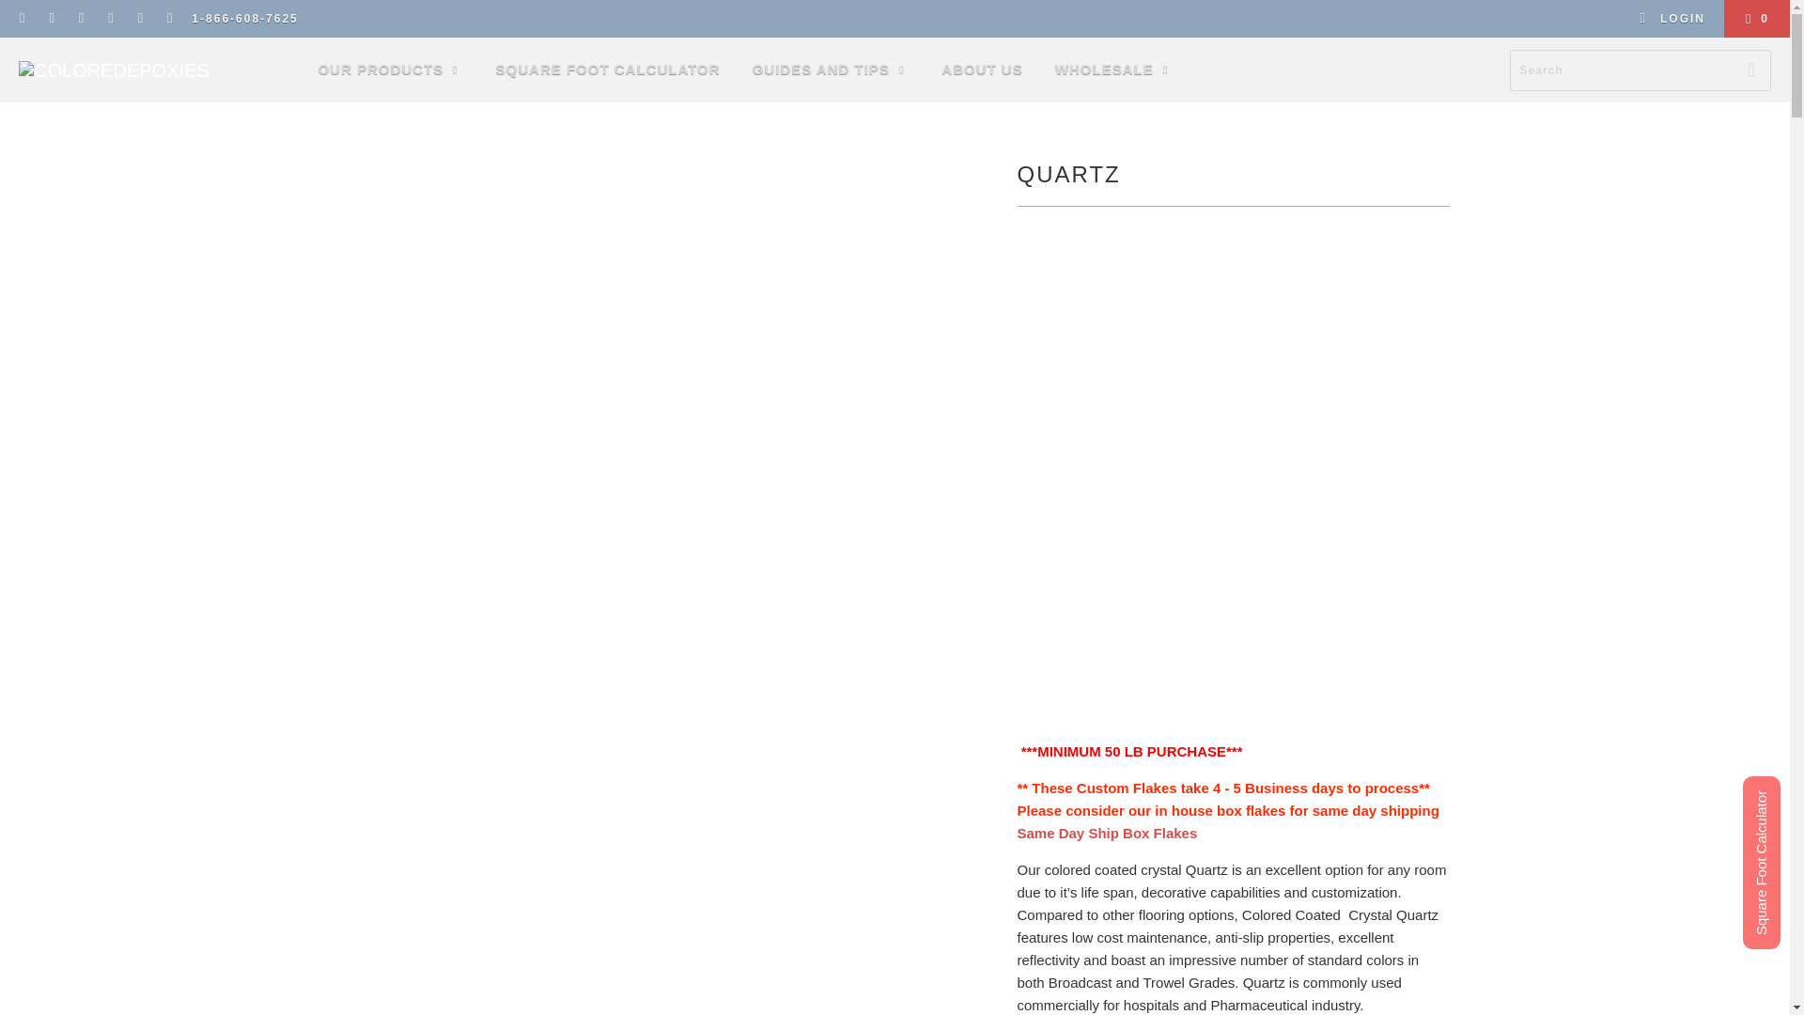 This screenshot has height=1015, width=1804. What do you see at coordinates (113, 70) in the screenshot?
I see `Coloredepoxies ` at bounding box center [113, 70].